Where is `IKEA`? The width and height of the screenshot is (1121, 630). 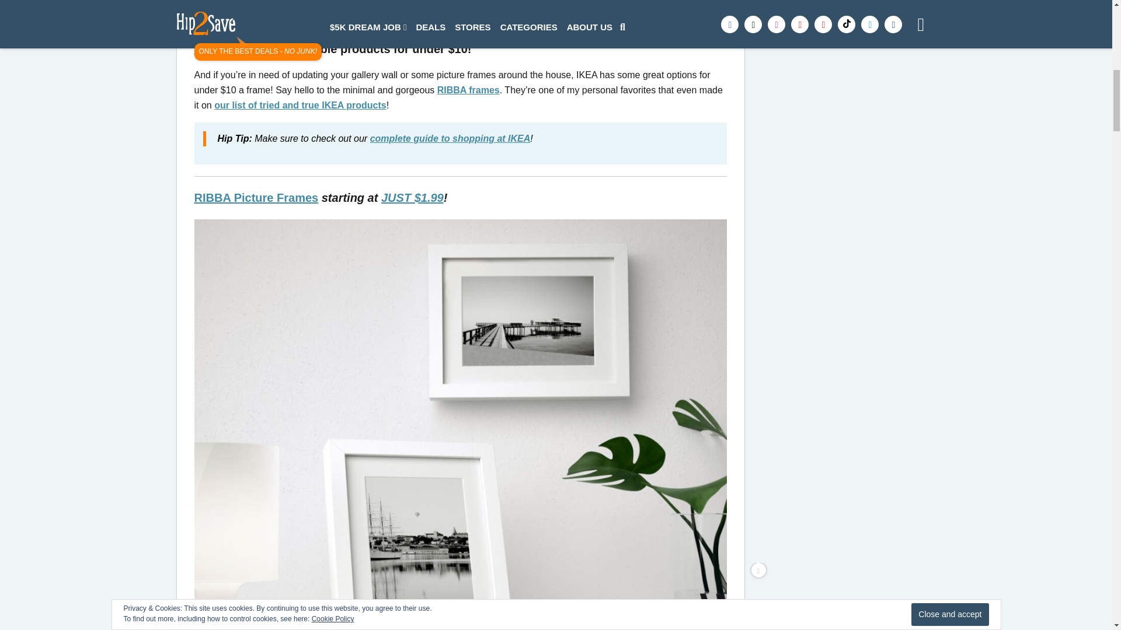
IKEA is located at coordinates (207, 49).